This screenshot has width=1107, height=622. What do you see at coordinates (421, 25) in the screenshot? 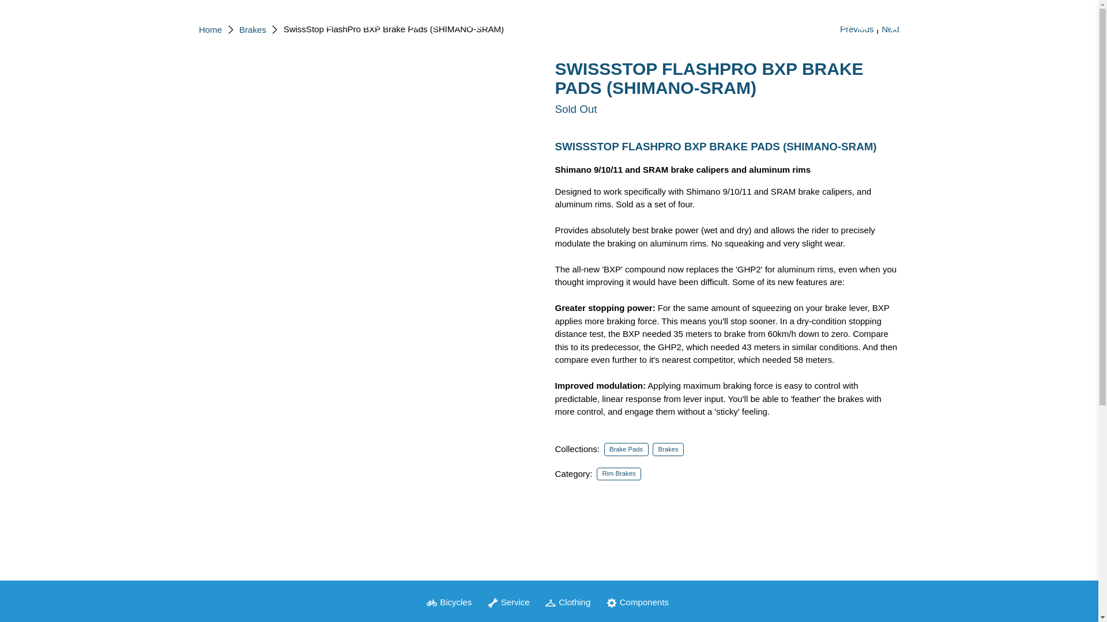
I see `Apparel` at bounding box center [421, 25].